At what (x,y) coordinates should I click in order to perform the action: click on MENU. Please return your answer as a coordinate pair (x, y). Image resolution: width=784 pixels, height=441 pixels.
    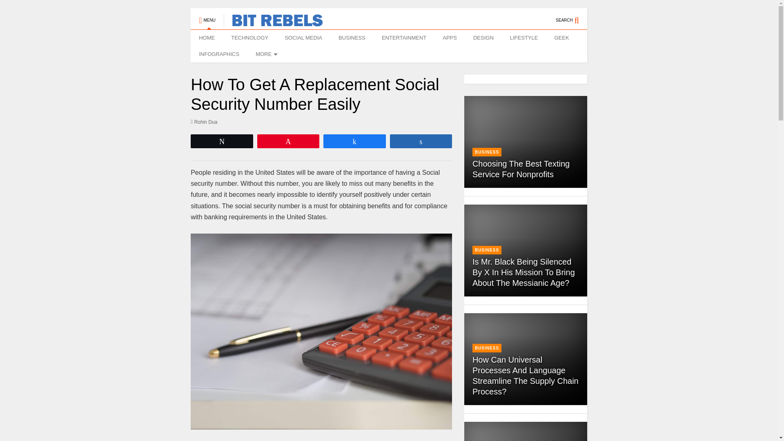
    Looking at the image, I should click on (207, 16).